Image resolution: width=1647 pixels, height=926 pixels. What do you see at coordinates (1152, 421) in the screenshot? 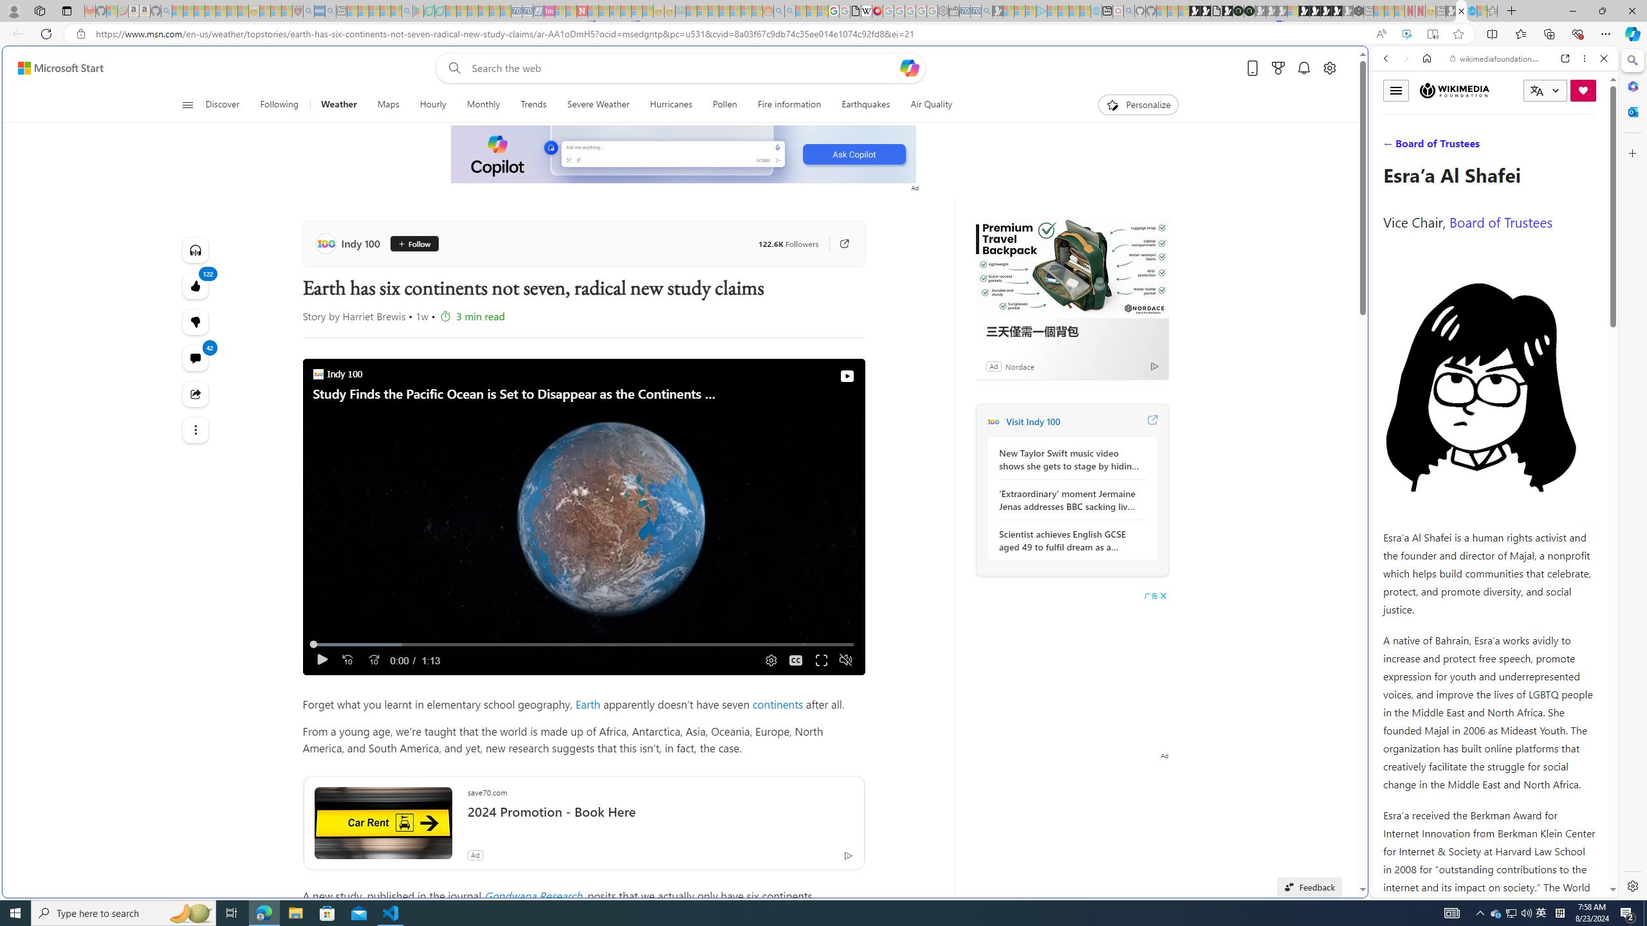
I see `Visit Indy 100 website` at bounding box center [1152, 421].